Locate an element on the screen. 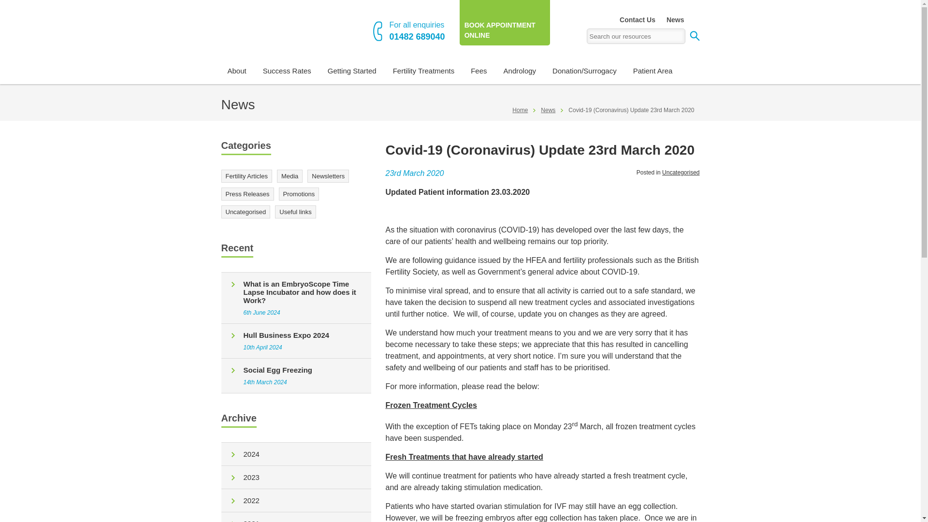 Image resolution: width=928 pixels, height=522 pixels. Fees is located at coordinates (478, 71).